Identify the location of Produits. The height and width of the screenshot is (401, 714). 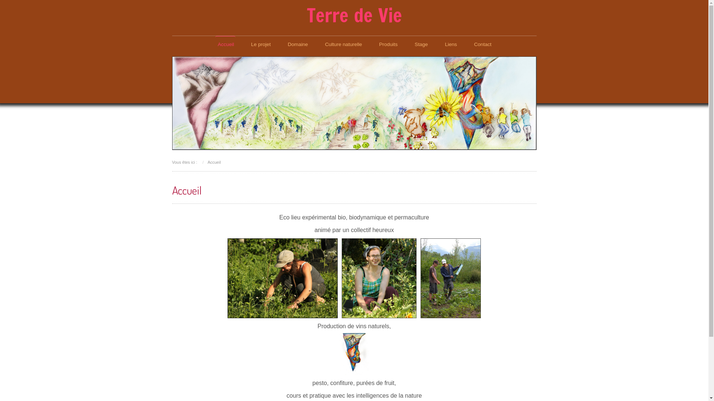
(388, 45).